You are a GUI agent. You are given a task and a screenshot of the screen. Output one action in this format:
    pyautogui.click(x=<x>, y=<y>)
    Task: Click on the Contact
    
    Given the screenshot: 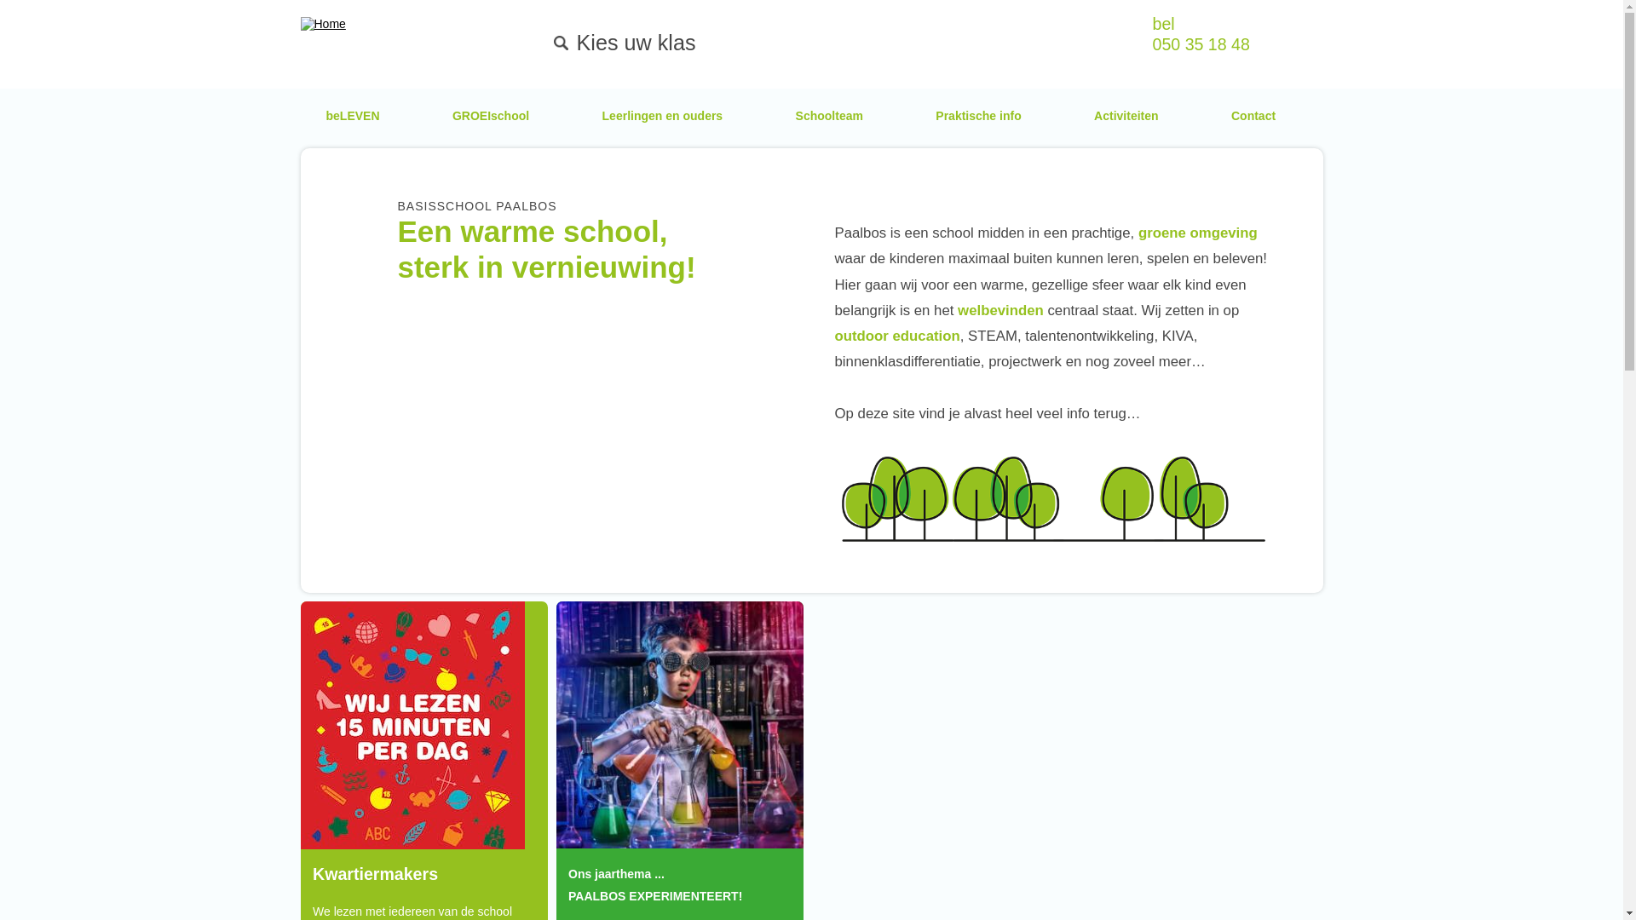 What is the action you would take?
    pyautogui.click(x=1253, y=118)
    